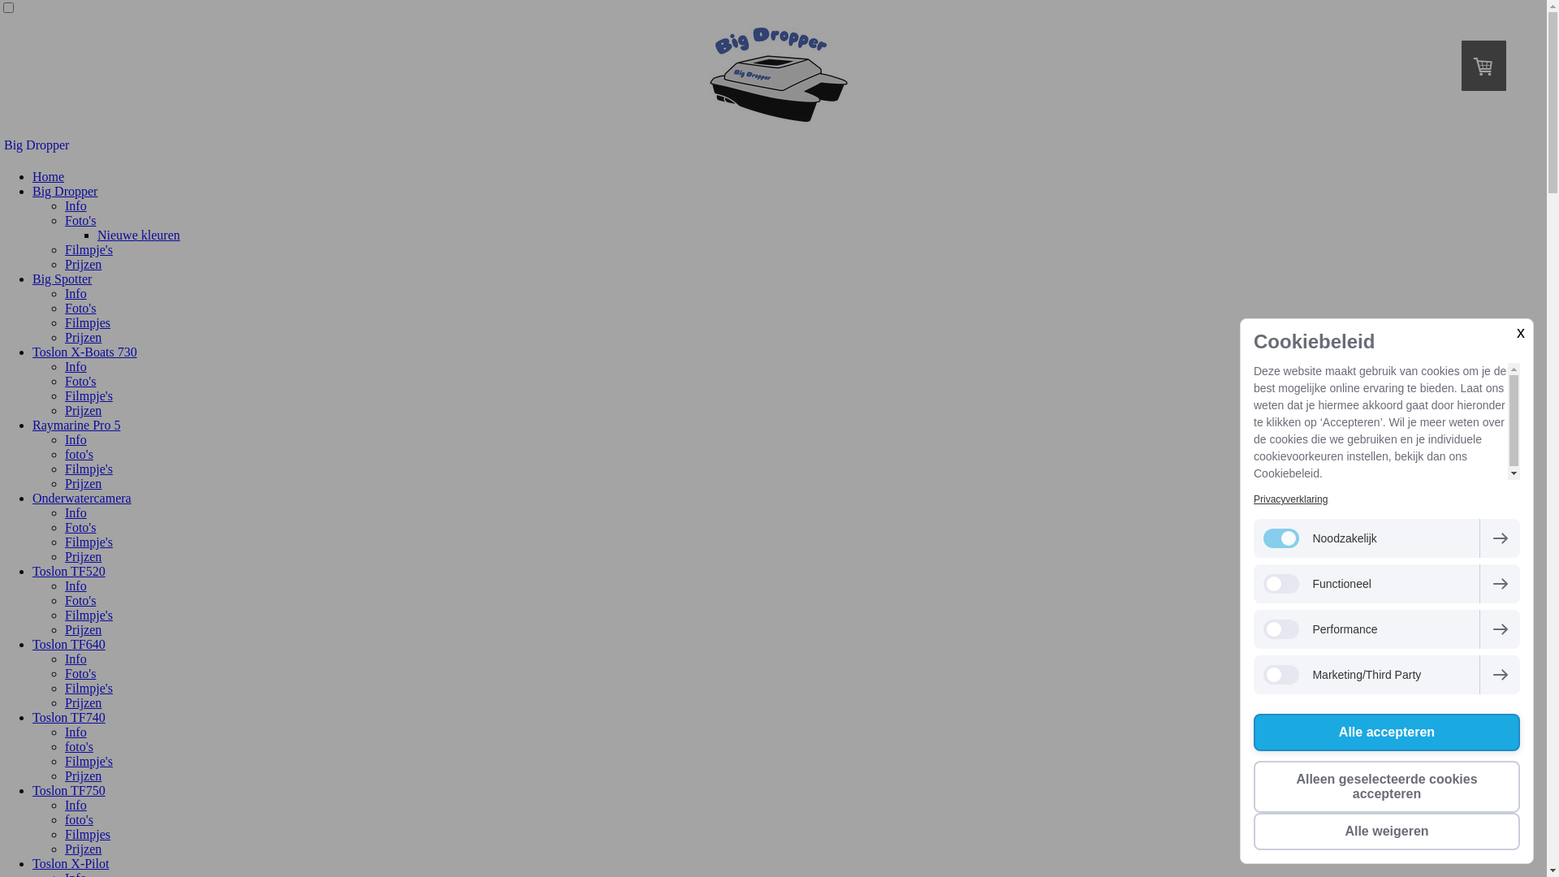  Describe the element at coordinates (76, 586) in the screenshot. I see `Info` at that location.